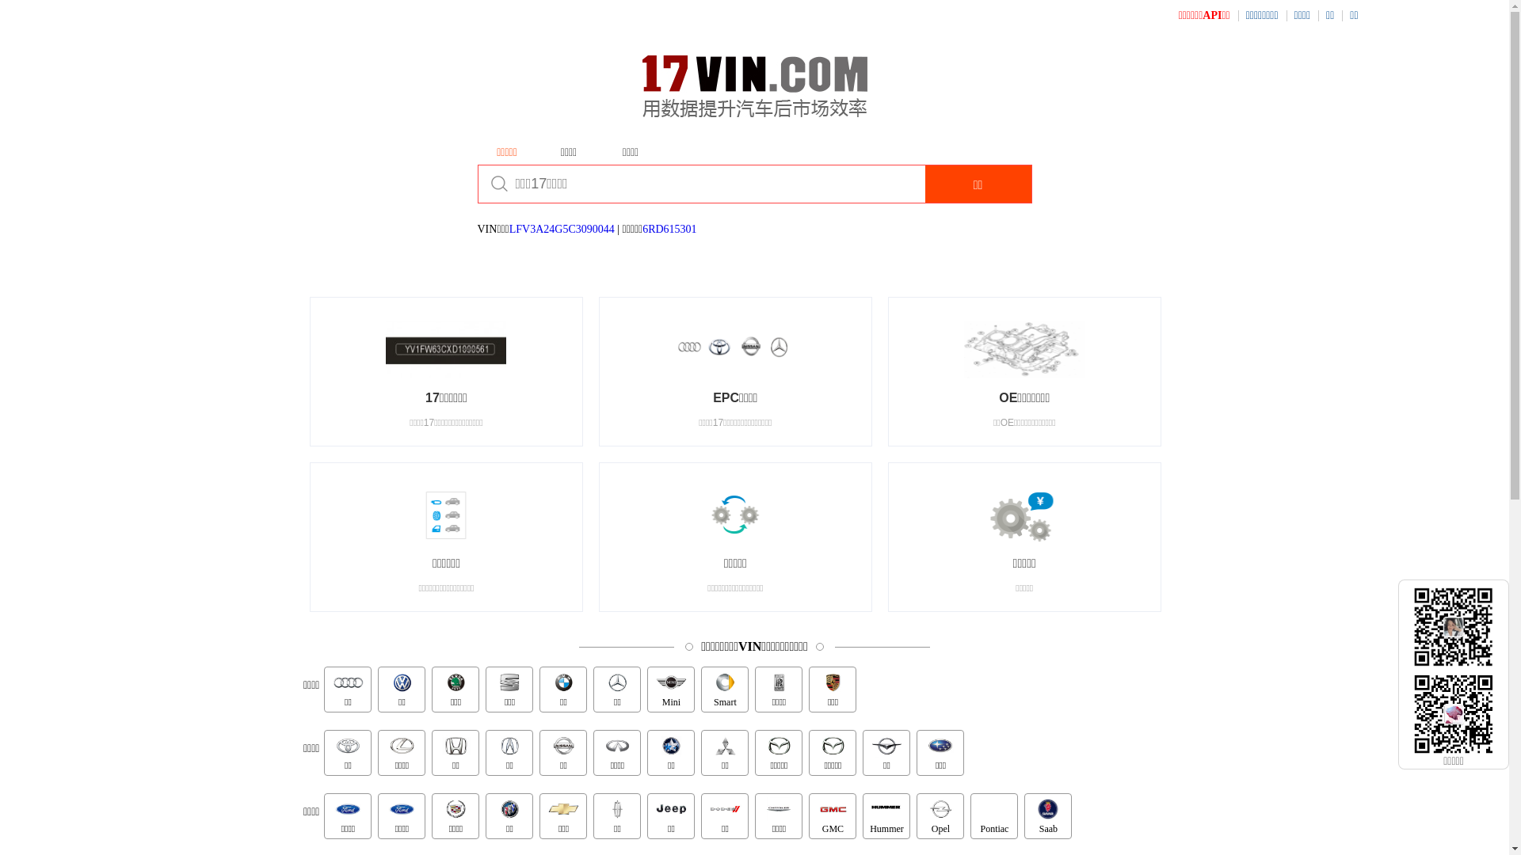 This screenshot has height=855, width=1521. Describe the element at coordinates (886, 816) in the screenshot. I see `Hummer` at that location.